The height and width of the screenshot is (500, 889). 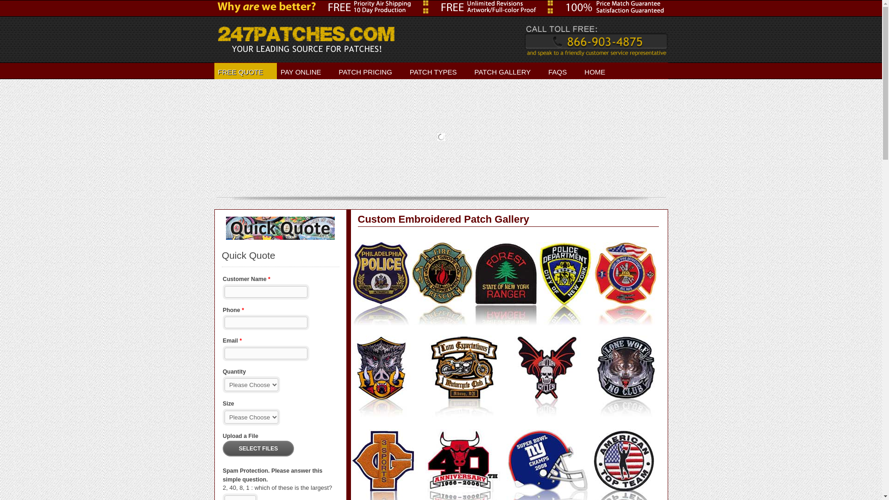 I want to click on FAQS, so click(x=563, y=71).